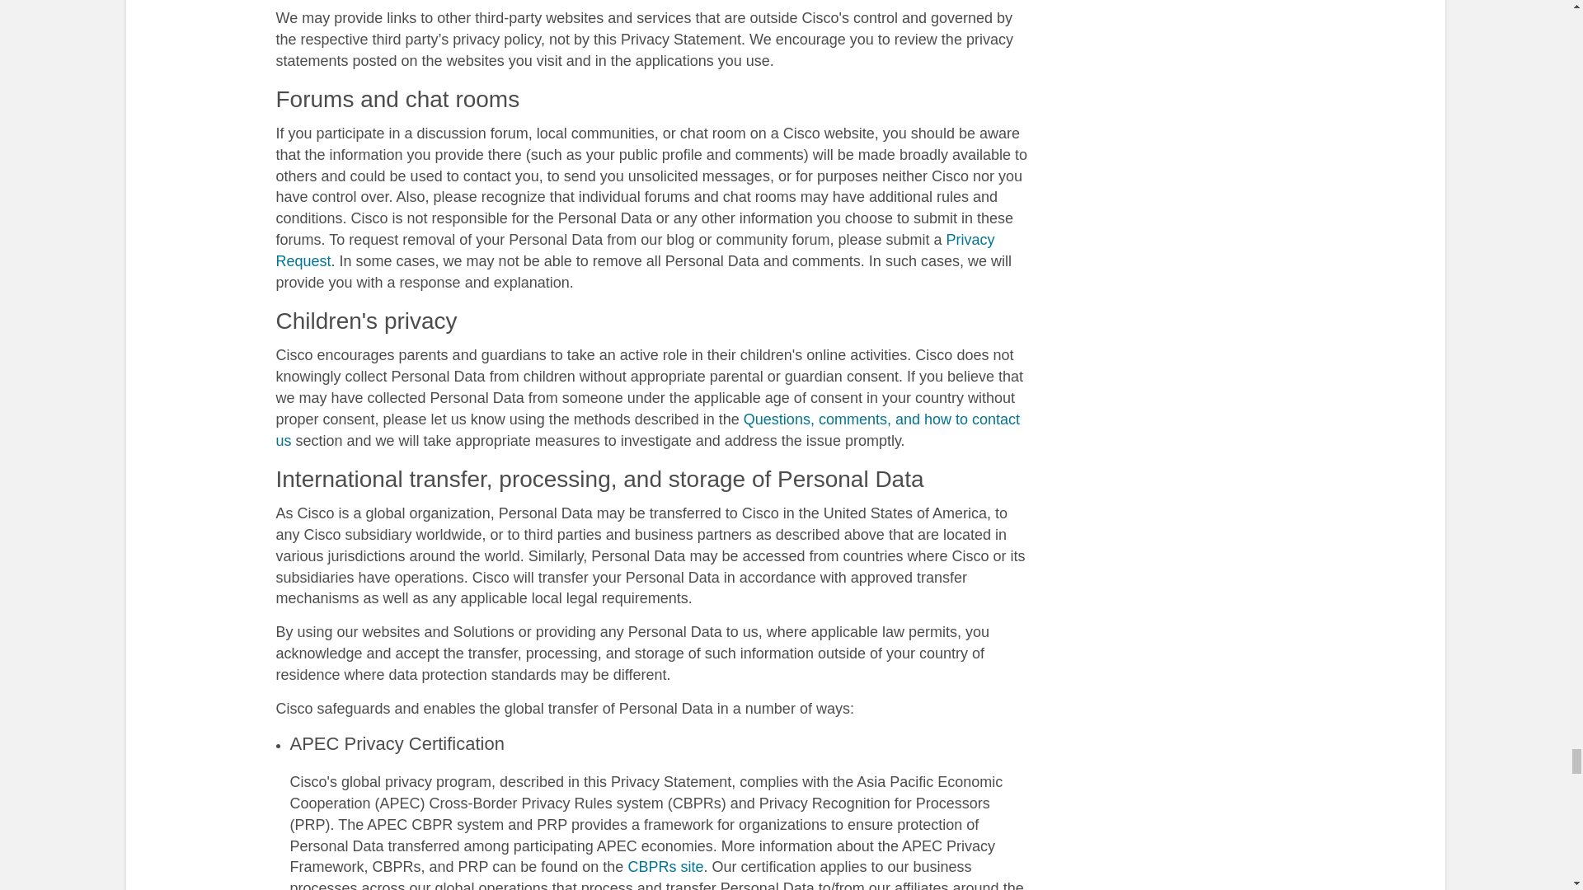 The height and width of the screenshot is (890, 1583). I want to click on CBPRs site, so click(665, 867).